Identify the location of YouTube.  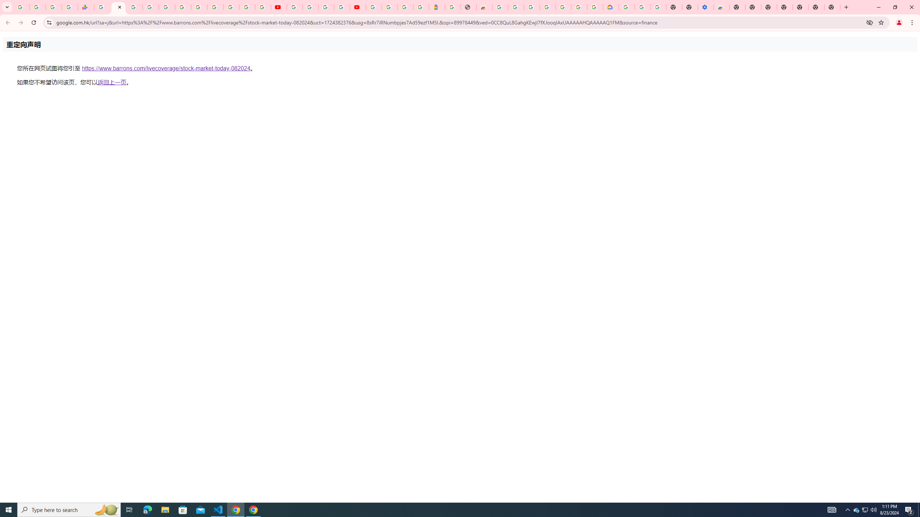
(294, 7).